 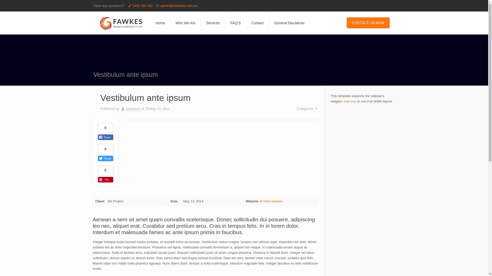 What do you see at coordinates (213, 23) in the screenshot?
I see `Services` at bounding box center [213, 23].